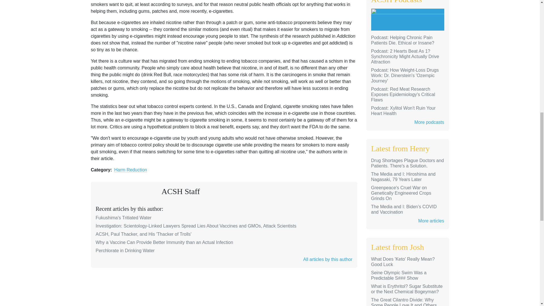 The width and height of the screenshot is (544, 306). I want to click on ACSH, Paul Thacker, and His 'Thacker of Trolls', so click(143, 234).